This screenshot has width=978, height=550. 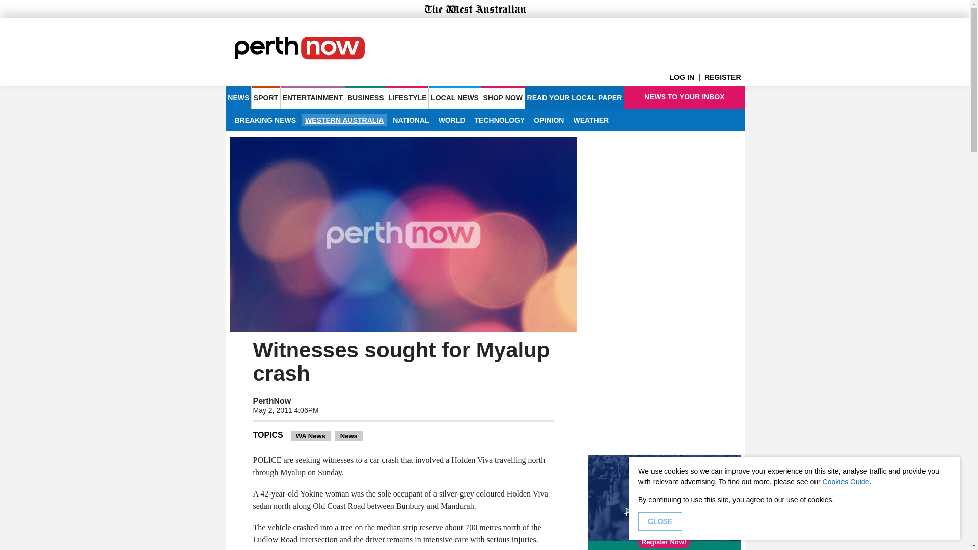 What do you see at coordinates (687, 77) in the screenshot?
I see `LOG IN` at bounding box center [687, 77].